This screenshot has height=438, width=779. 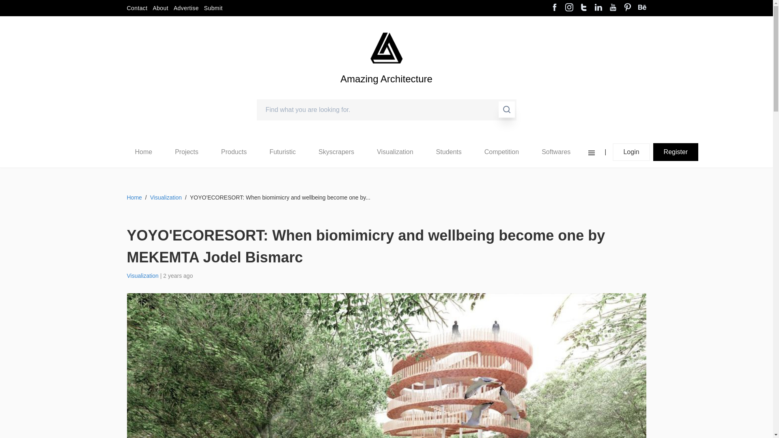 What do you see at coordinates (613, 8) in the screenshot?
I see `subscribe to our youtube channel` at bounding box center [613, 8].